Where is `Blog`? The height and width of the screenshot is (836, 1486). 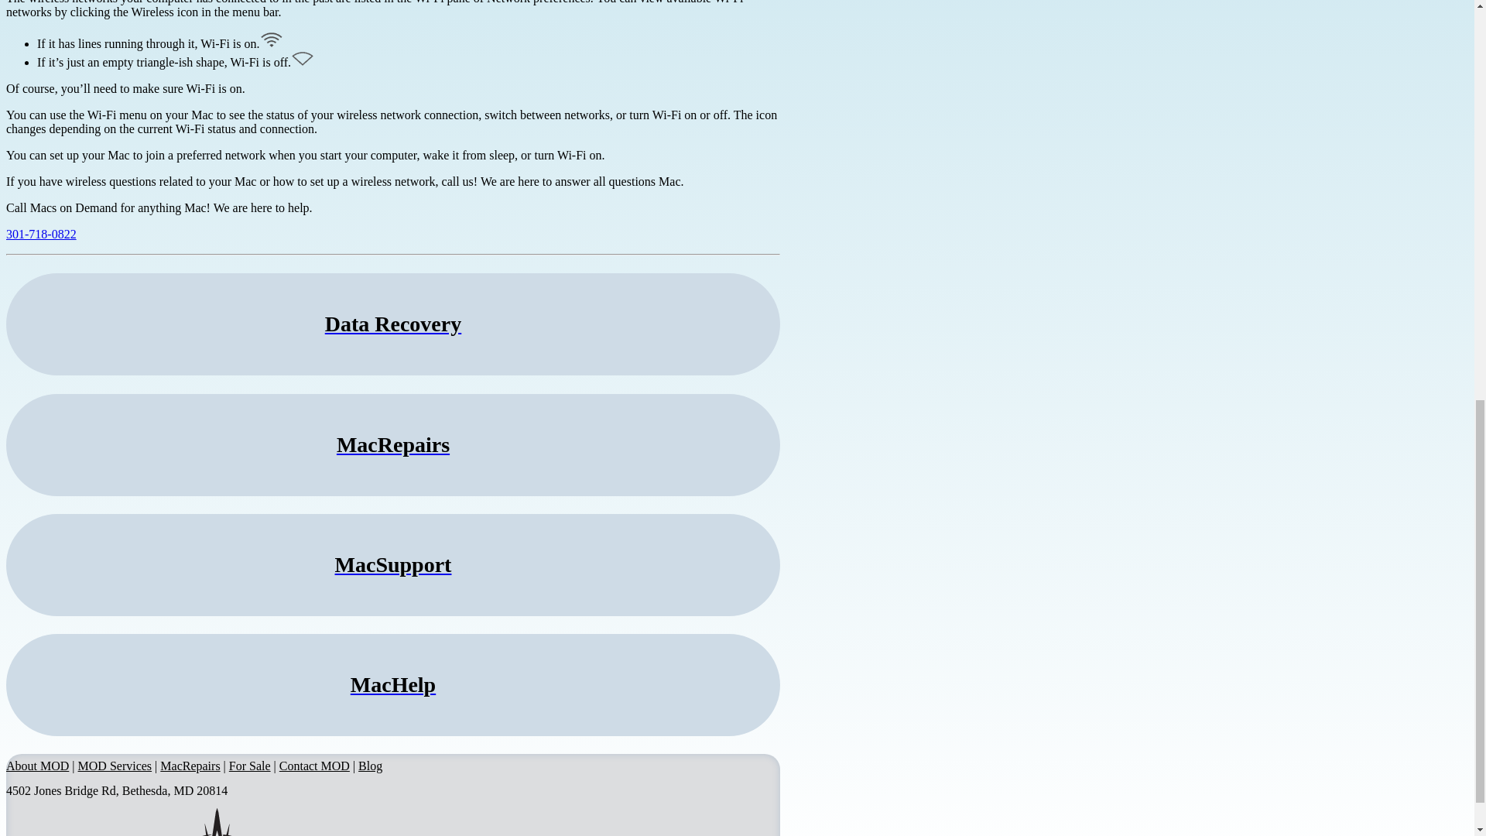 Blog is located at coordinates (370, 765).